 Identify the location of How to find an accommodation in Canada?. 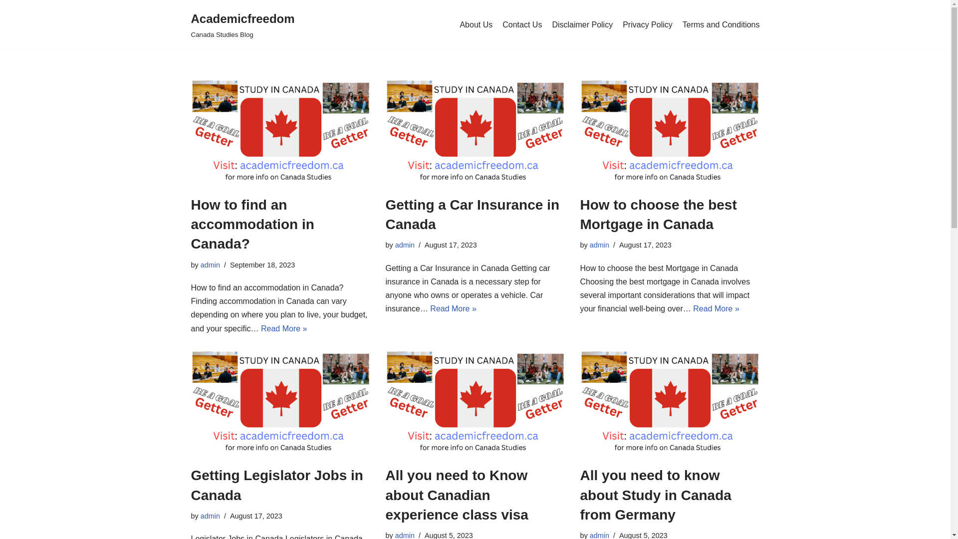
(280, 132).